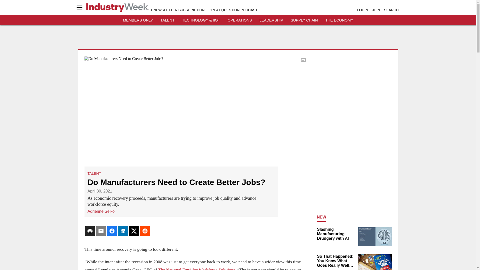  What do you see at coordinates (167, 20) in the screenshot?
I see `TALENT` at bounding box center [167, 20].